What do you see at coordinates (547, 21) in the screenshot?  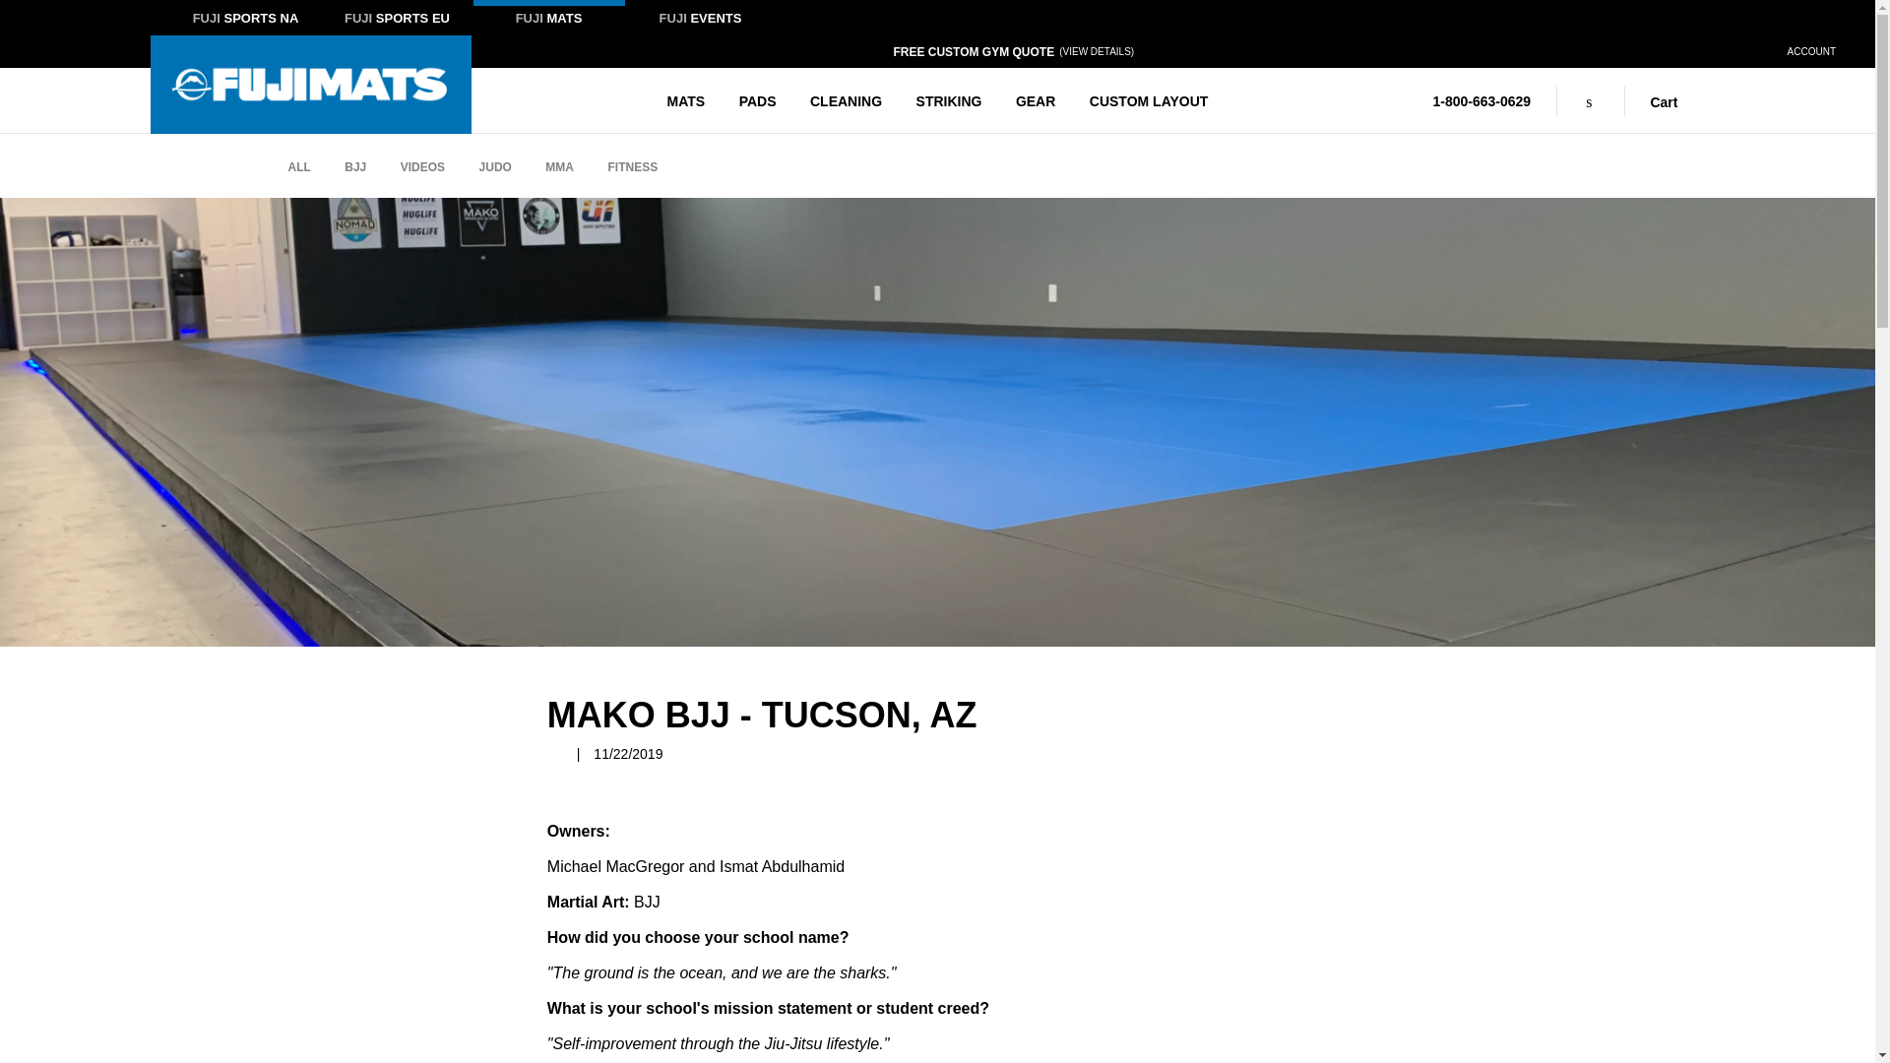 I see `FUJI MATS` at bounding box center [547, 21].